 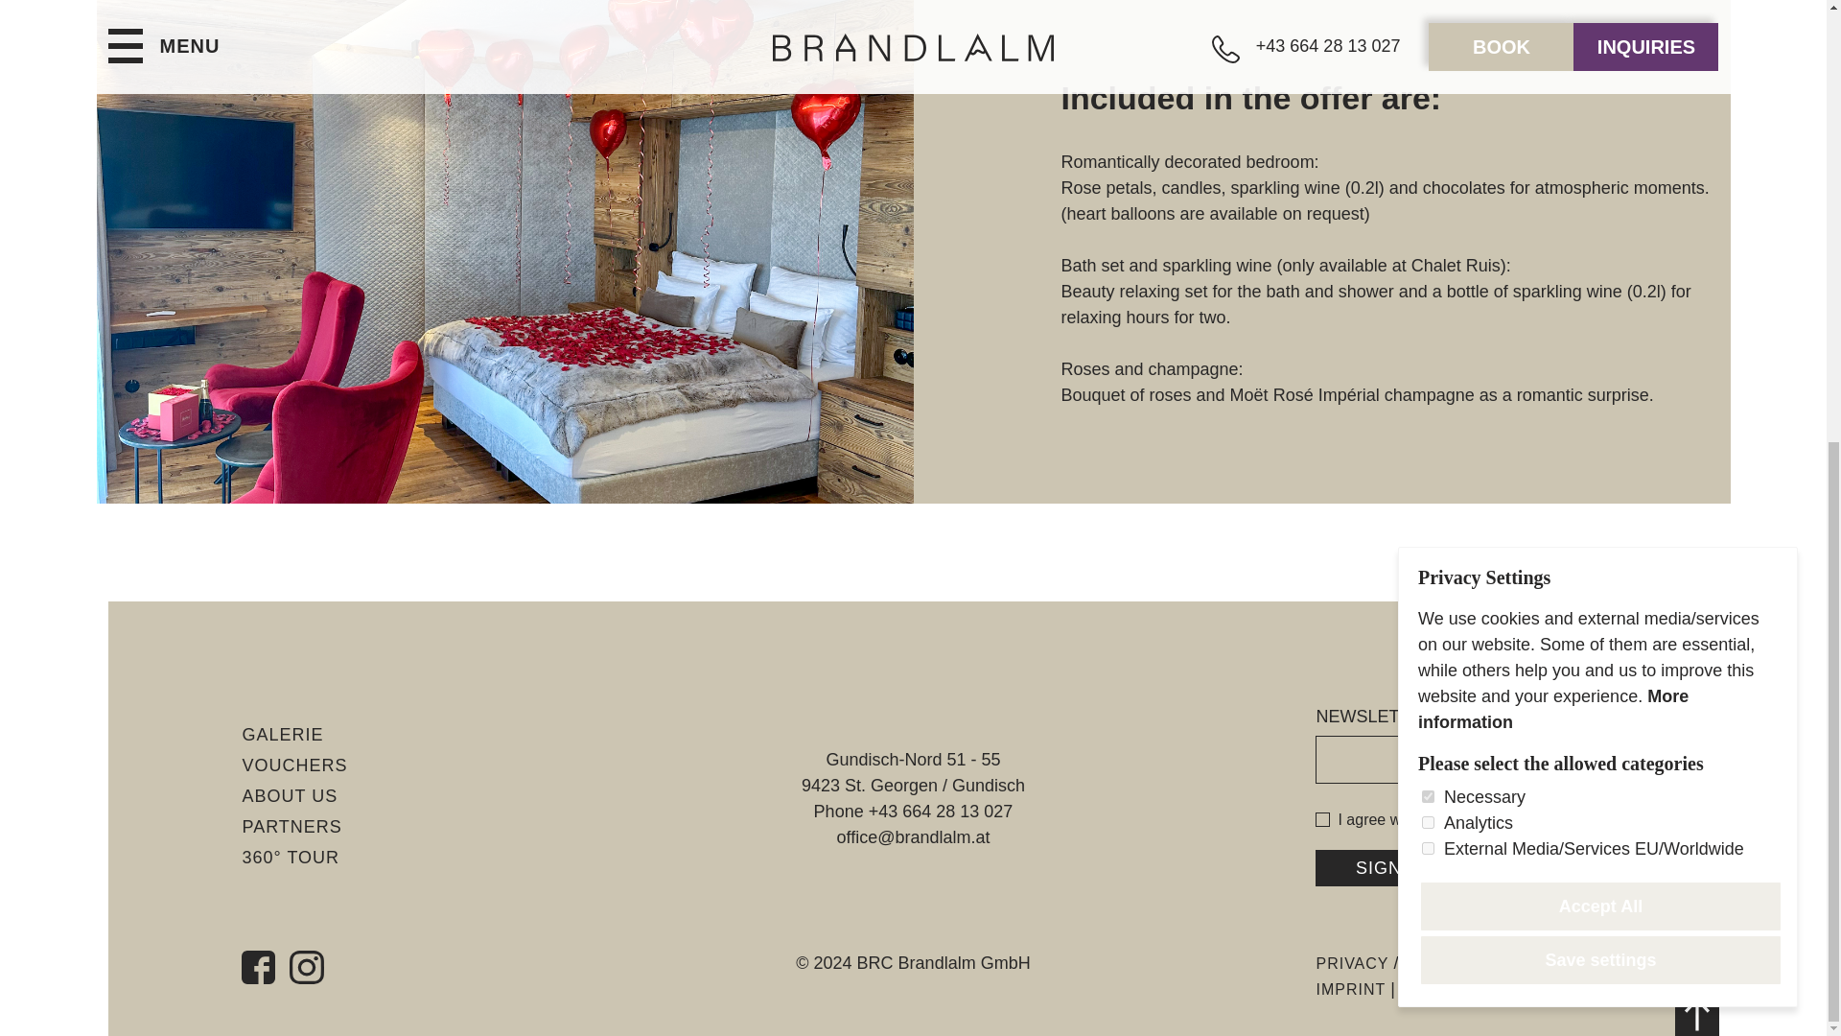 What do you see at coordinates (1479, 58) in the screenshot?
I see `Analysis cookies help us to constantly improve our website.` at bounding box center [1479, 58].